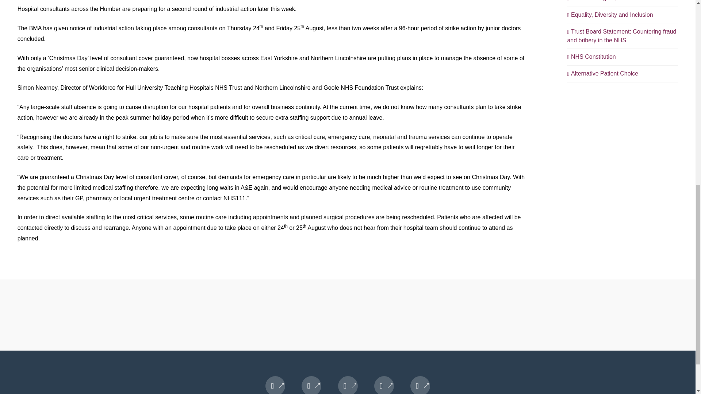 This screenshot has height=394, width=701. Describe the element at coordinates (591, 57) in the screenshot. I see `NHS Constitution` at that location.